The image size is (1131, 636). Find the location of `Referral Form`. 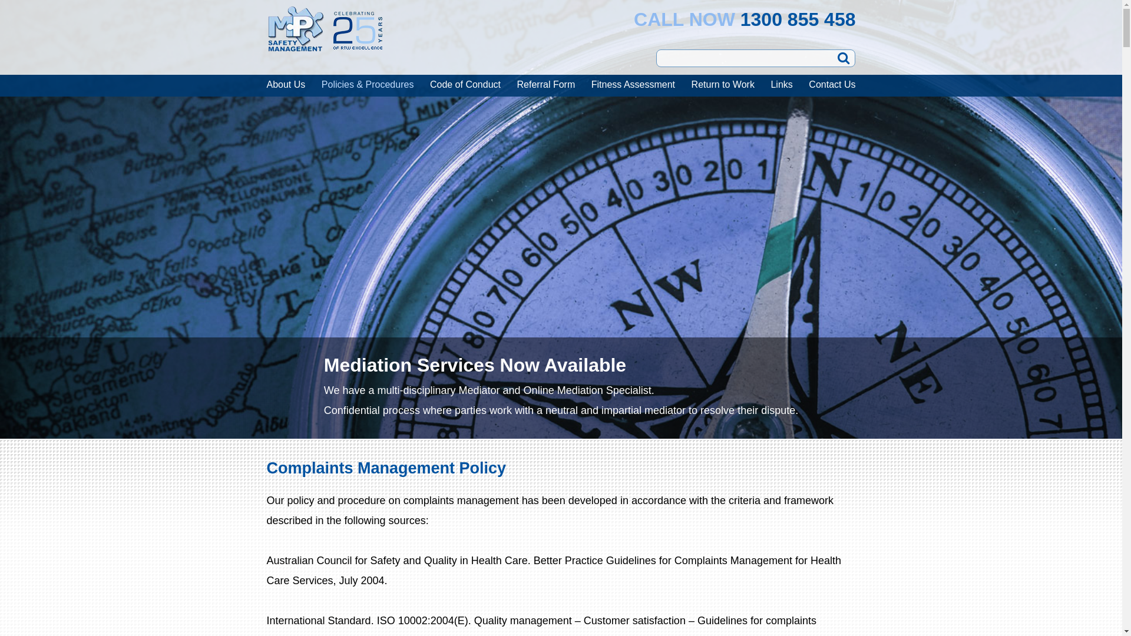

Referral Form is located at coordinates (547, 85).